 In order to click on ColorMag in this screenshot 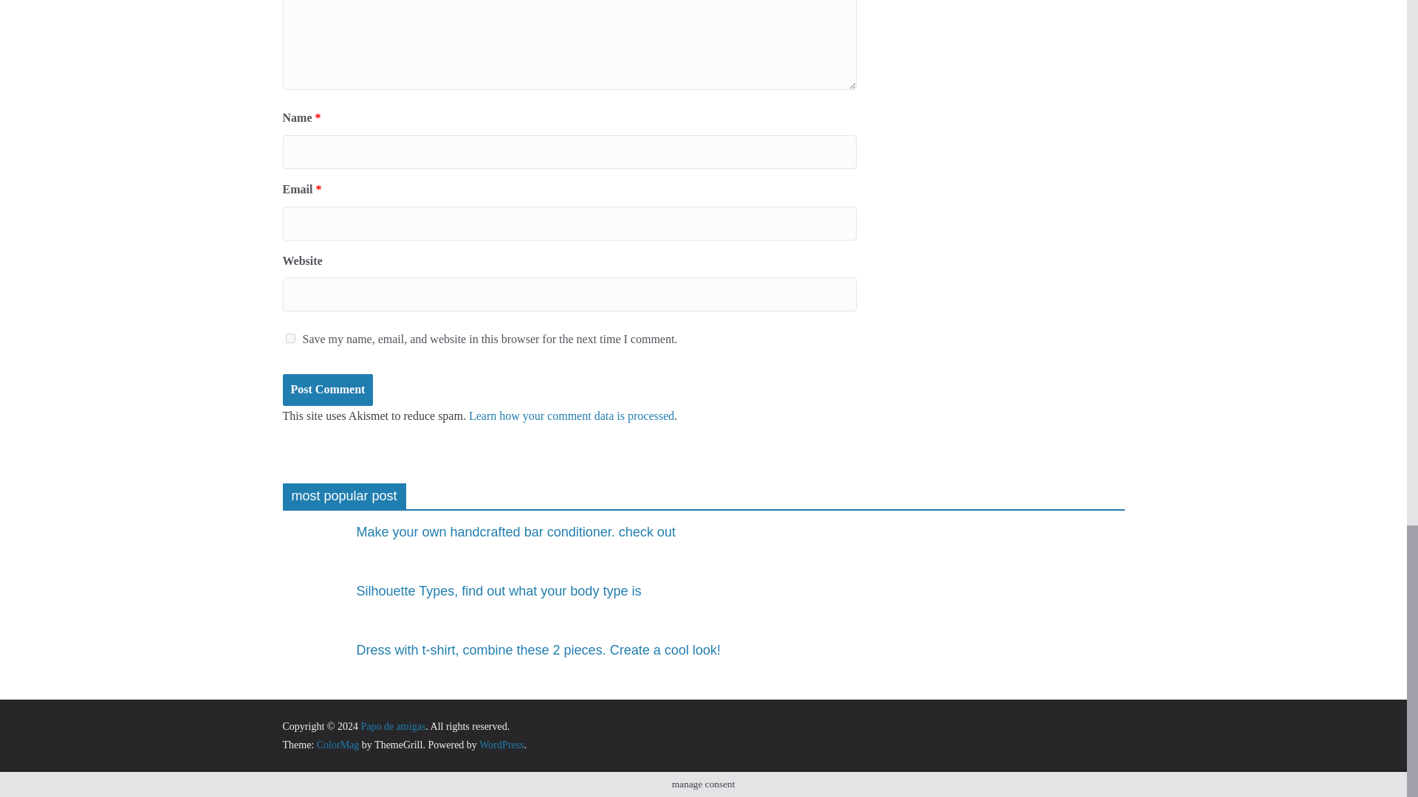, I will do `click(338, 745)`.